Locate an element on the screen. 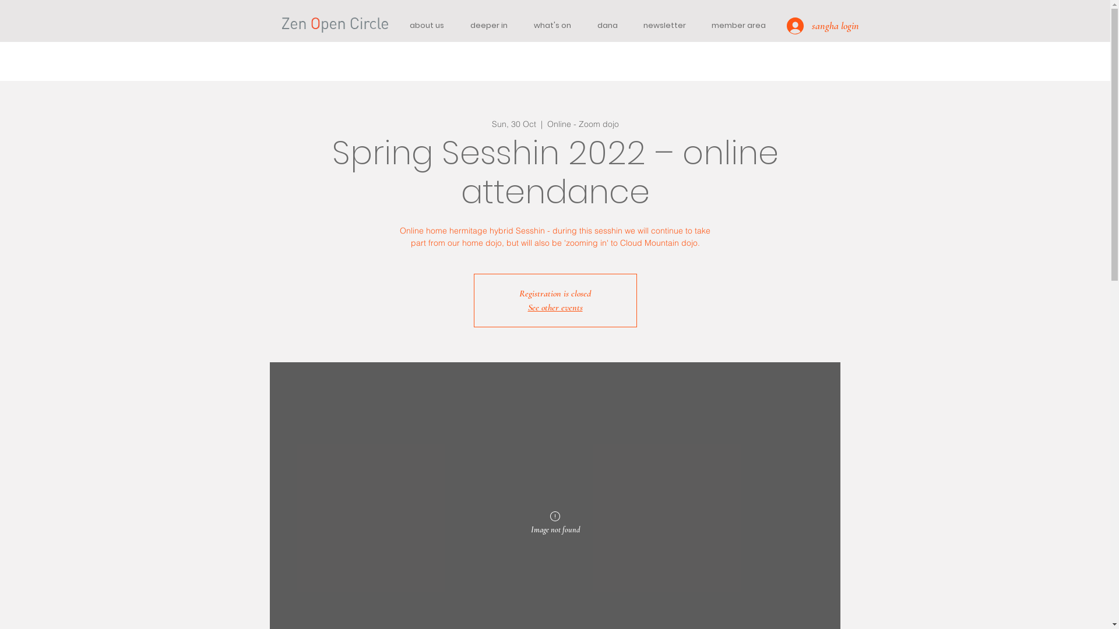  sangha login is located at coordinates (807, 26).